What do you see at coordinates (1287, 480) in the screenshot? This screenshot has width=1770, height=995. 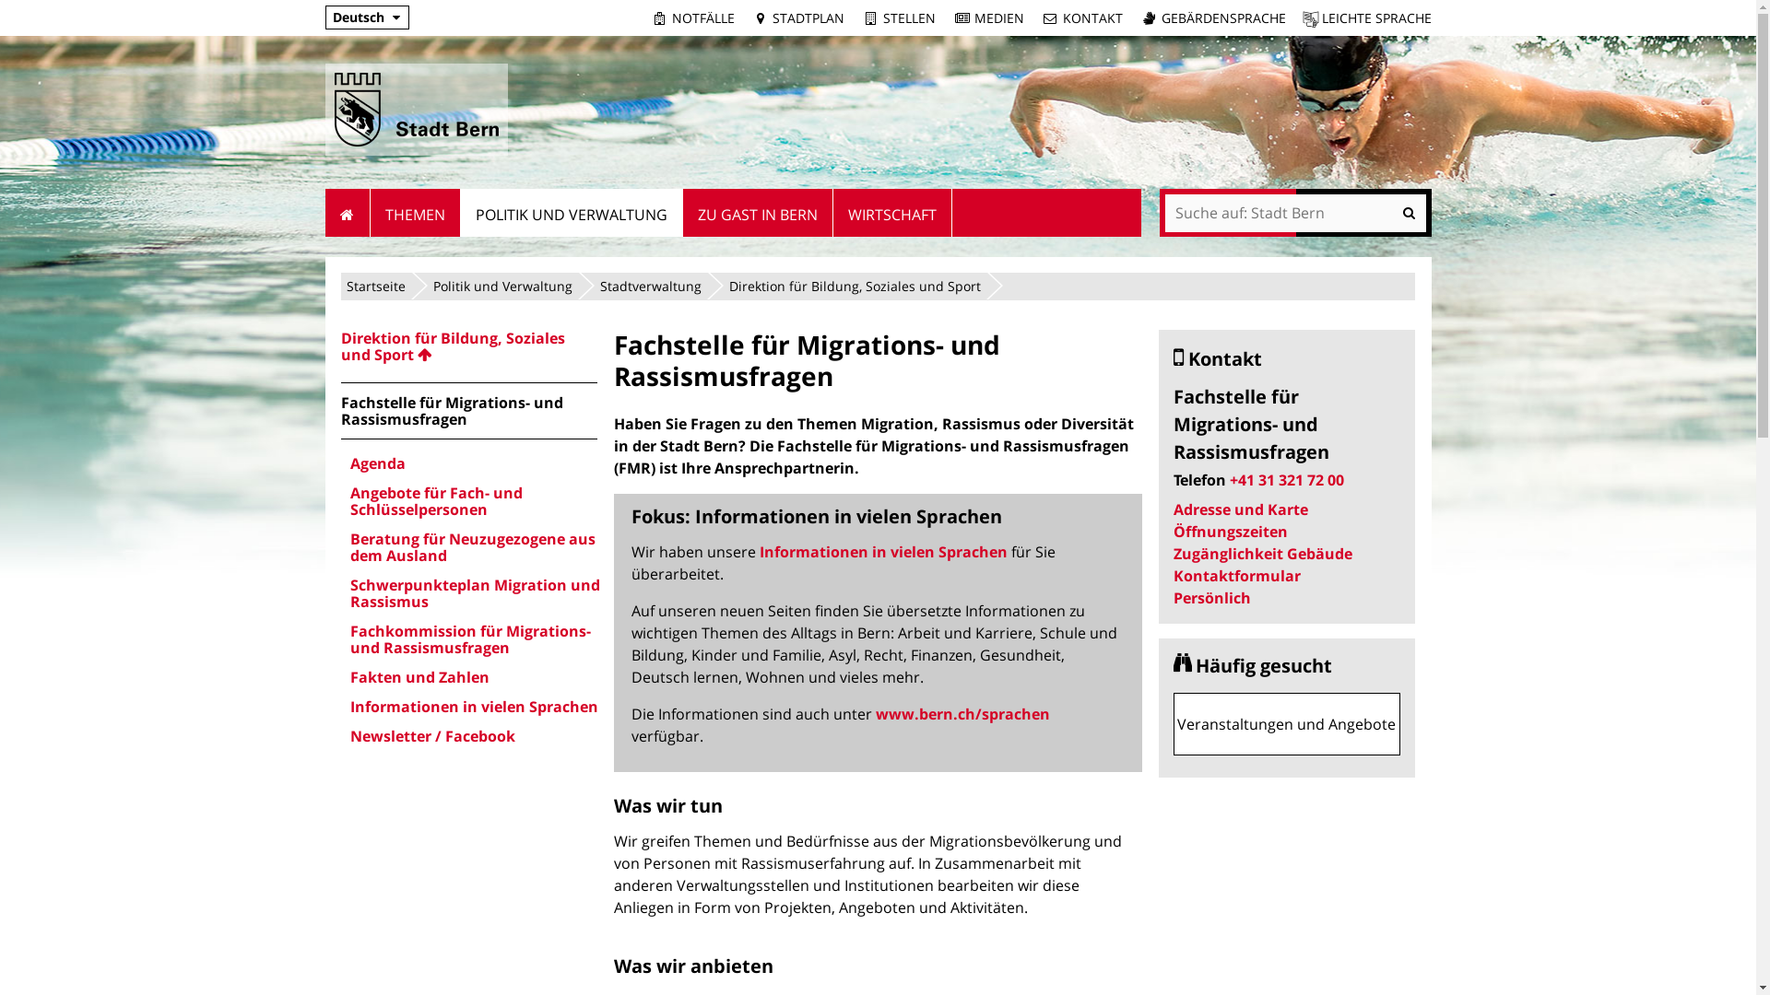 I see `+41 31 321 72 00` at bounding box center [1287, 480].